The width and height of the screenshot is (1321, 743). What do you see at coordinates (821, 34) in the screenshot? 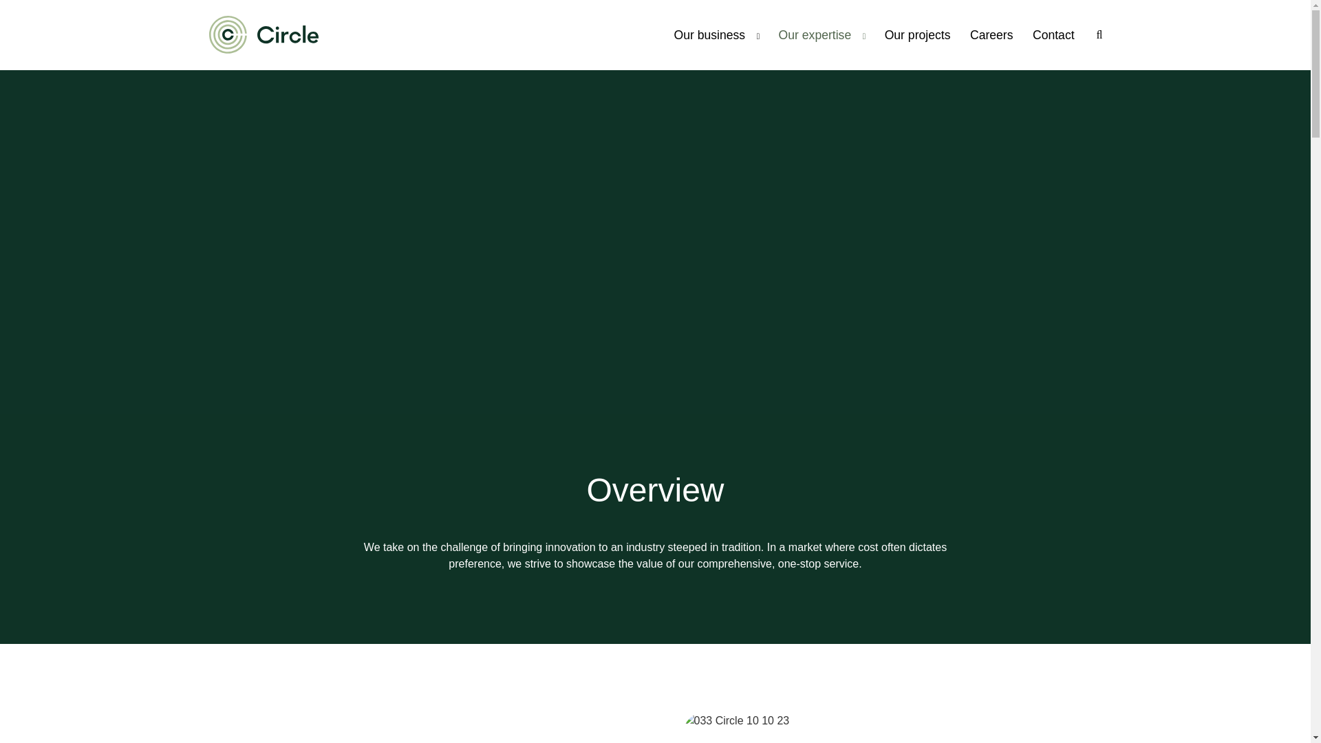
I see `Our expertise` at bounding box center [821, 34].